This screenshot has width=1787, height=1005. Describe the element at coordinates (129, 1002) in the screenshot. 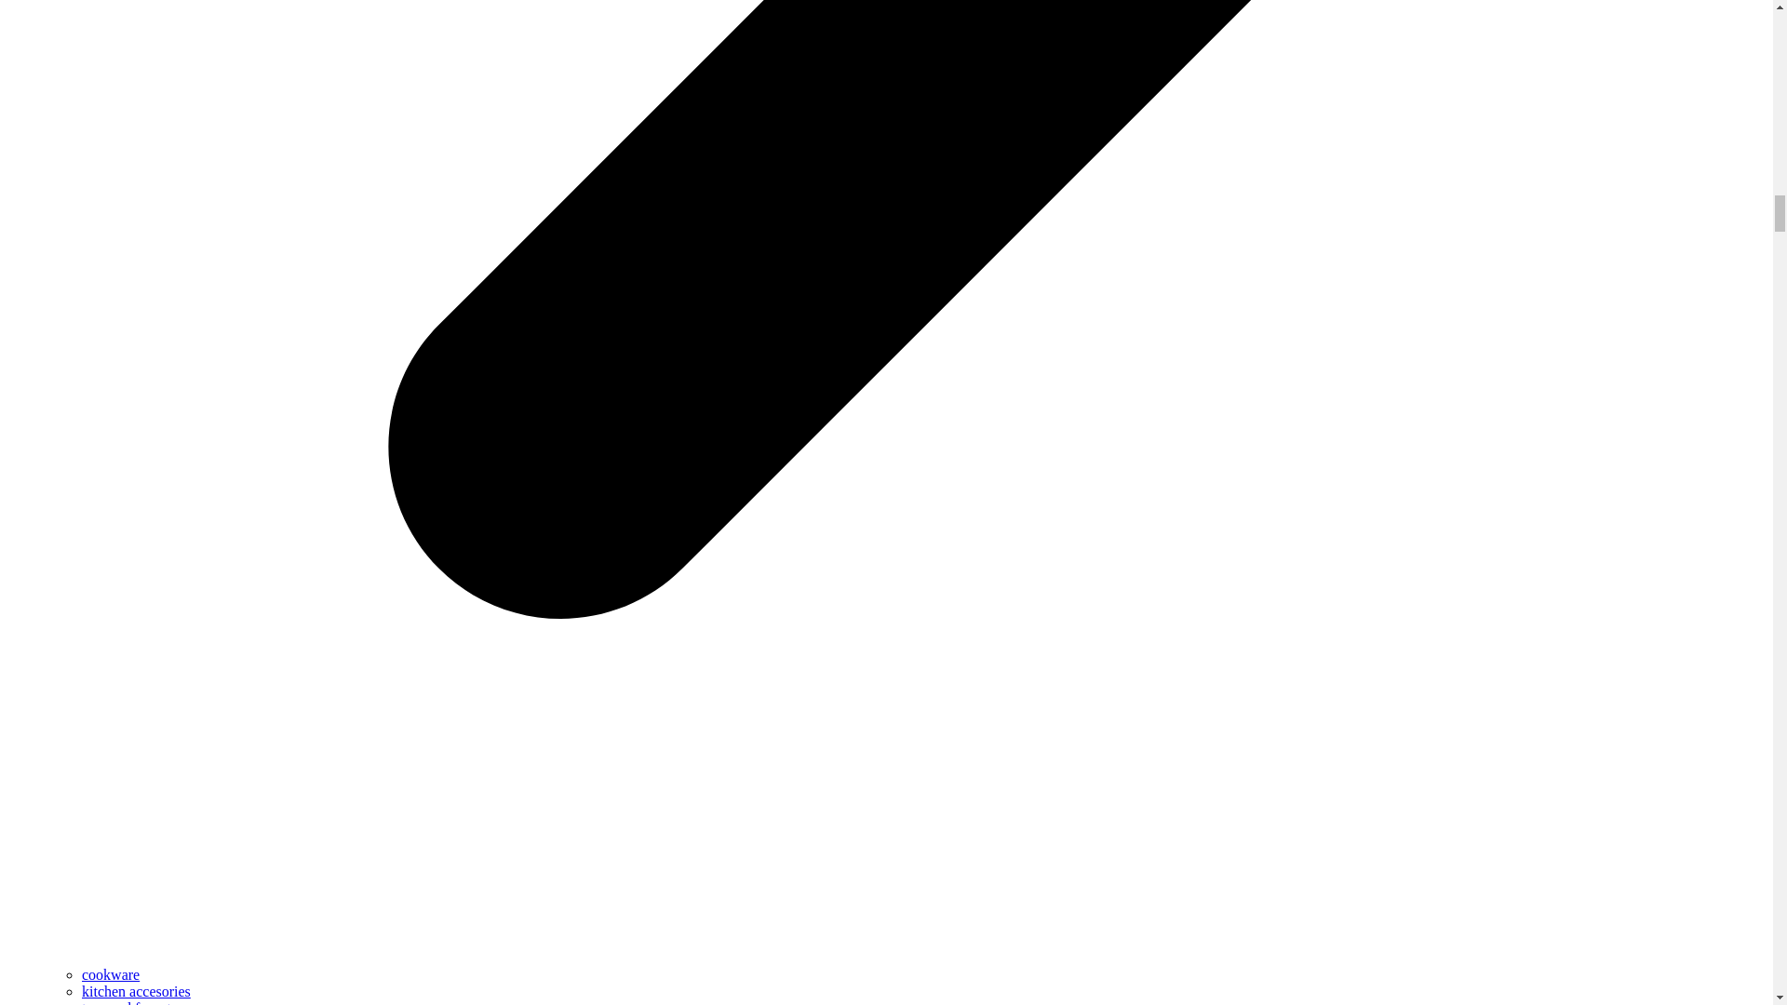

I see `taps and faucets` at that location.